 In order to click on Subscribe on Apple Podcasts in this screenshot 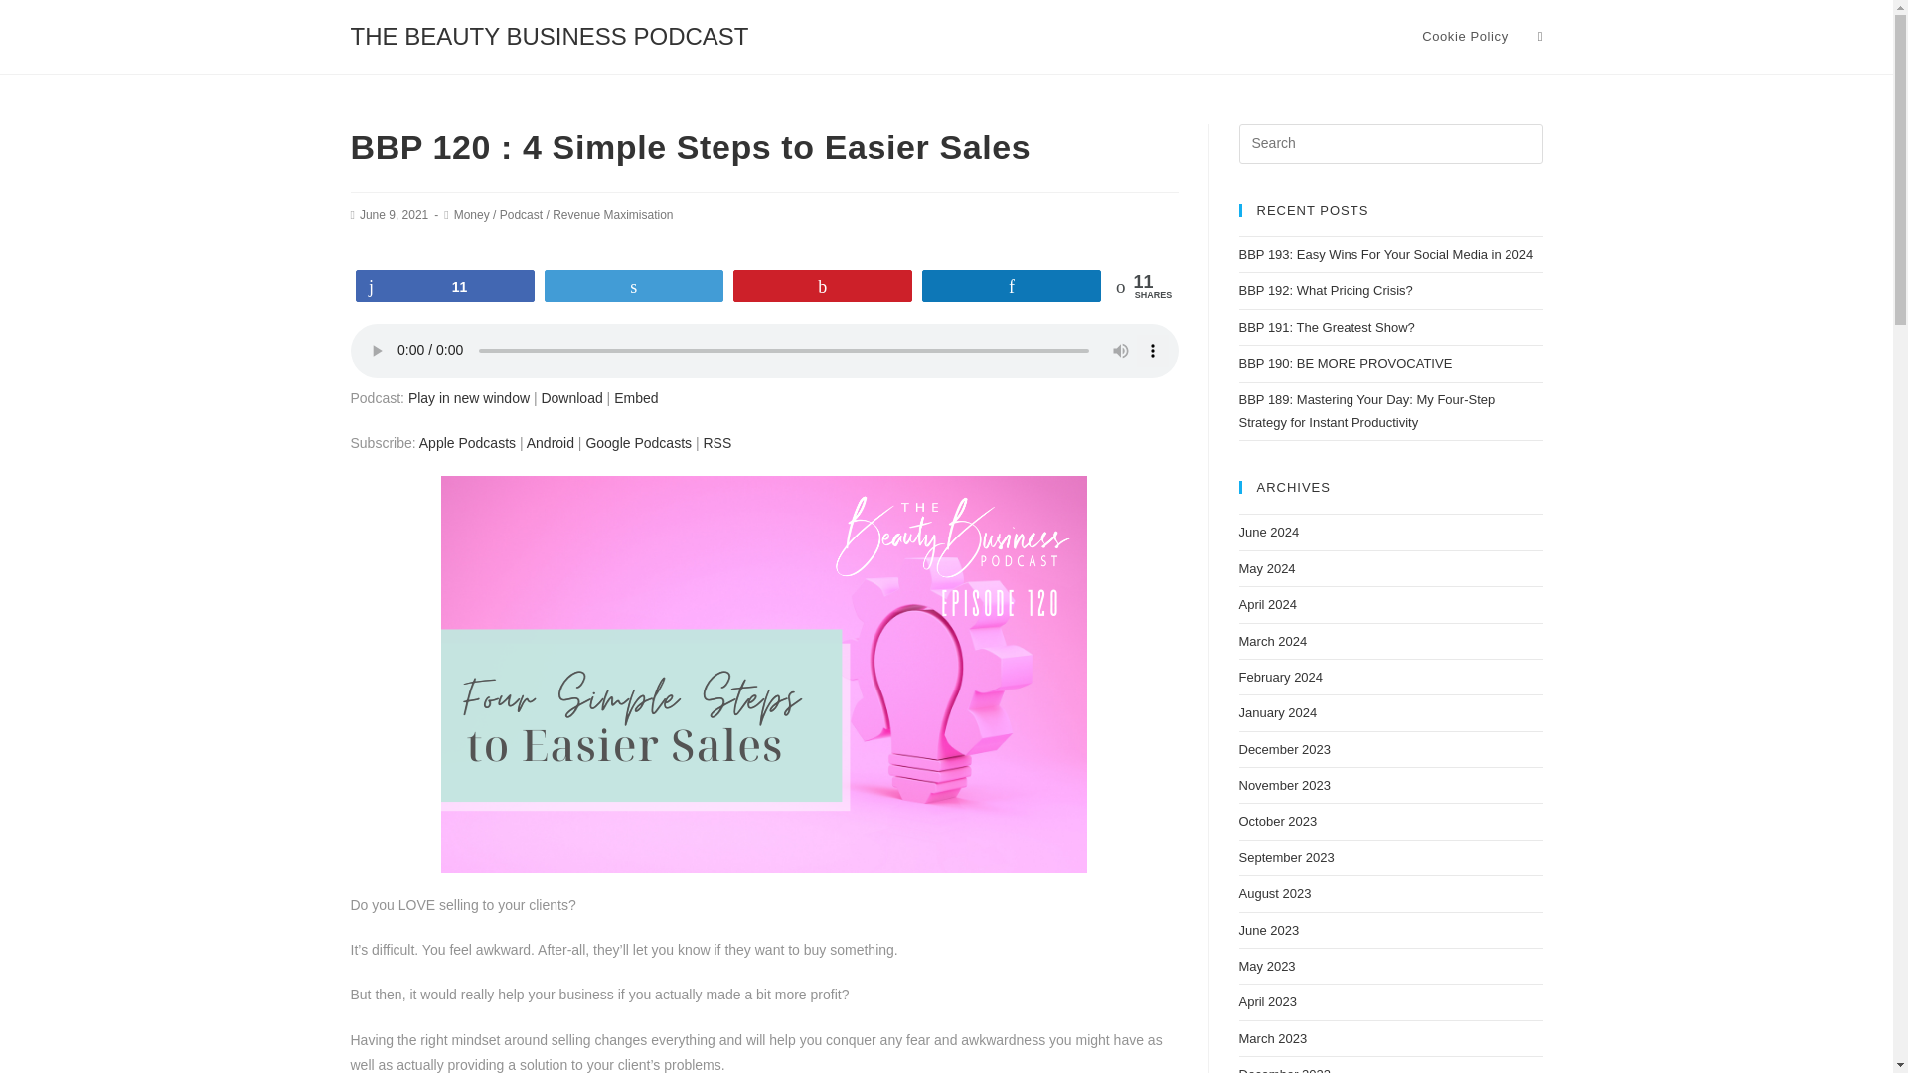, I will do `click(467, 443)`.